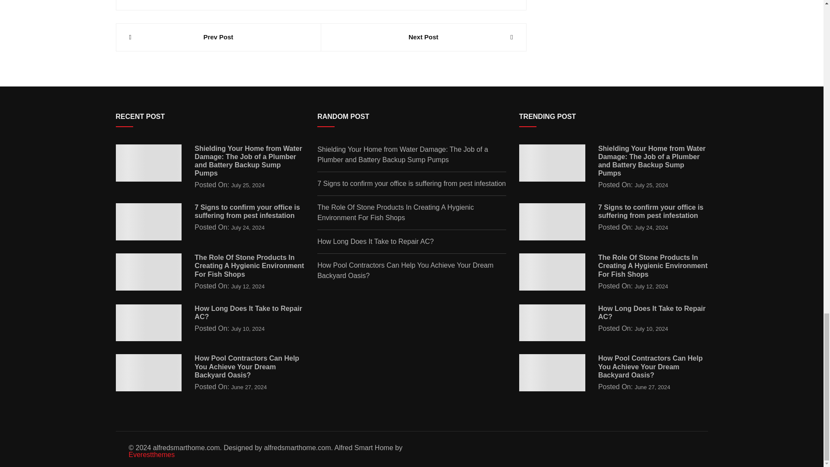 This screenshot has height=467, width=830. What do you see at coordinates (218, 37) in the screenshot?
I see `Prev Post` at bounding box center [218, 37].